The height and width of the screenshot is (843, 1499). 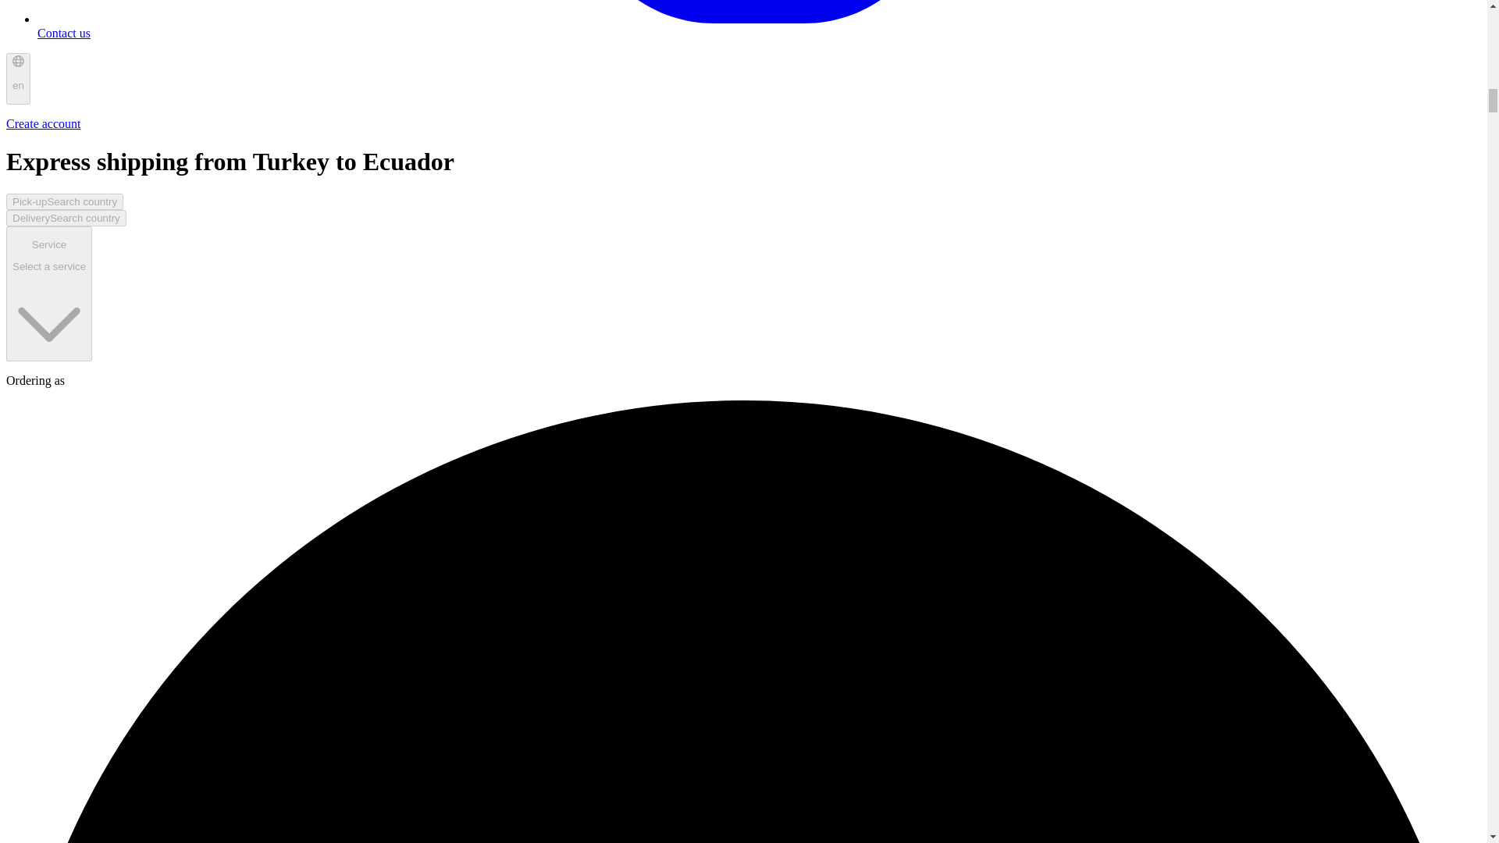 What do you see at coordinates (48, 293) in the screenshot?
I see `en` at bounding box center [48, 293].